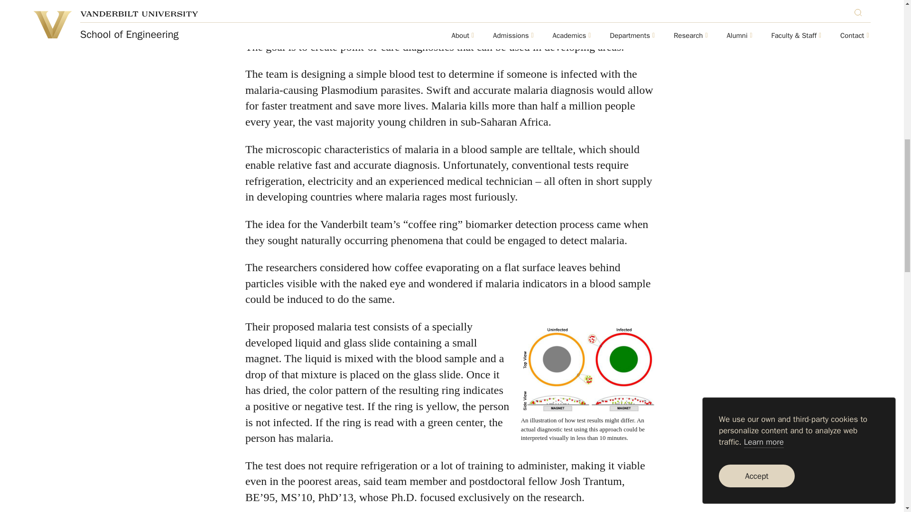  Describe the element at coordinates (590, 368) in the screenshot. I see `CoffeeRing-graphic` at that location.